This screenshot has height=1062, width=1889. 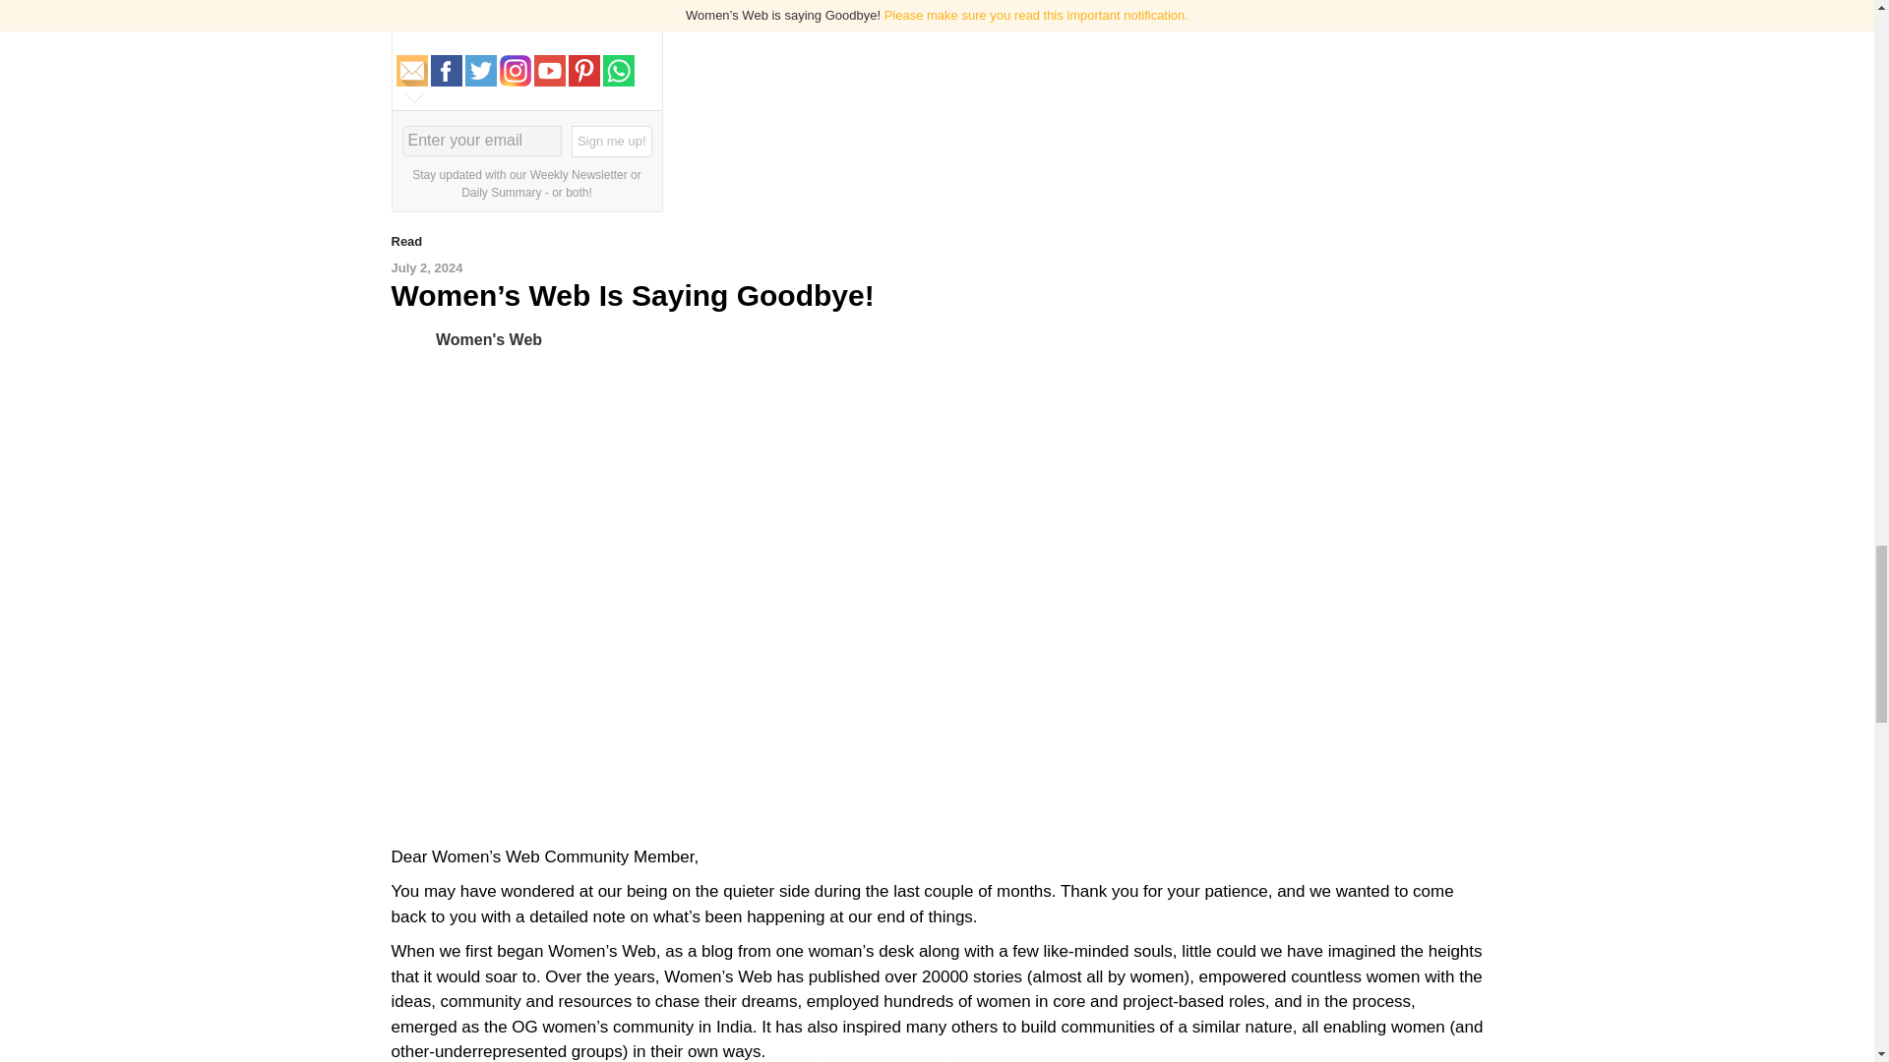 What do you see at coordinates (413, 338) in the screenshot?
I see `Women's Web` at bounding box center [413, 338].